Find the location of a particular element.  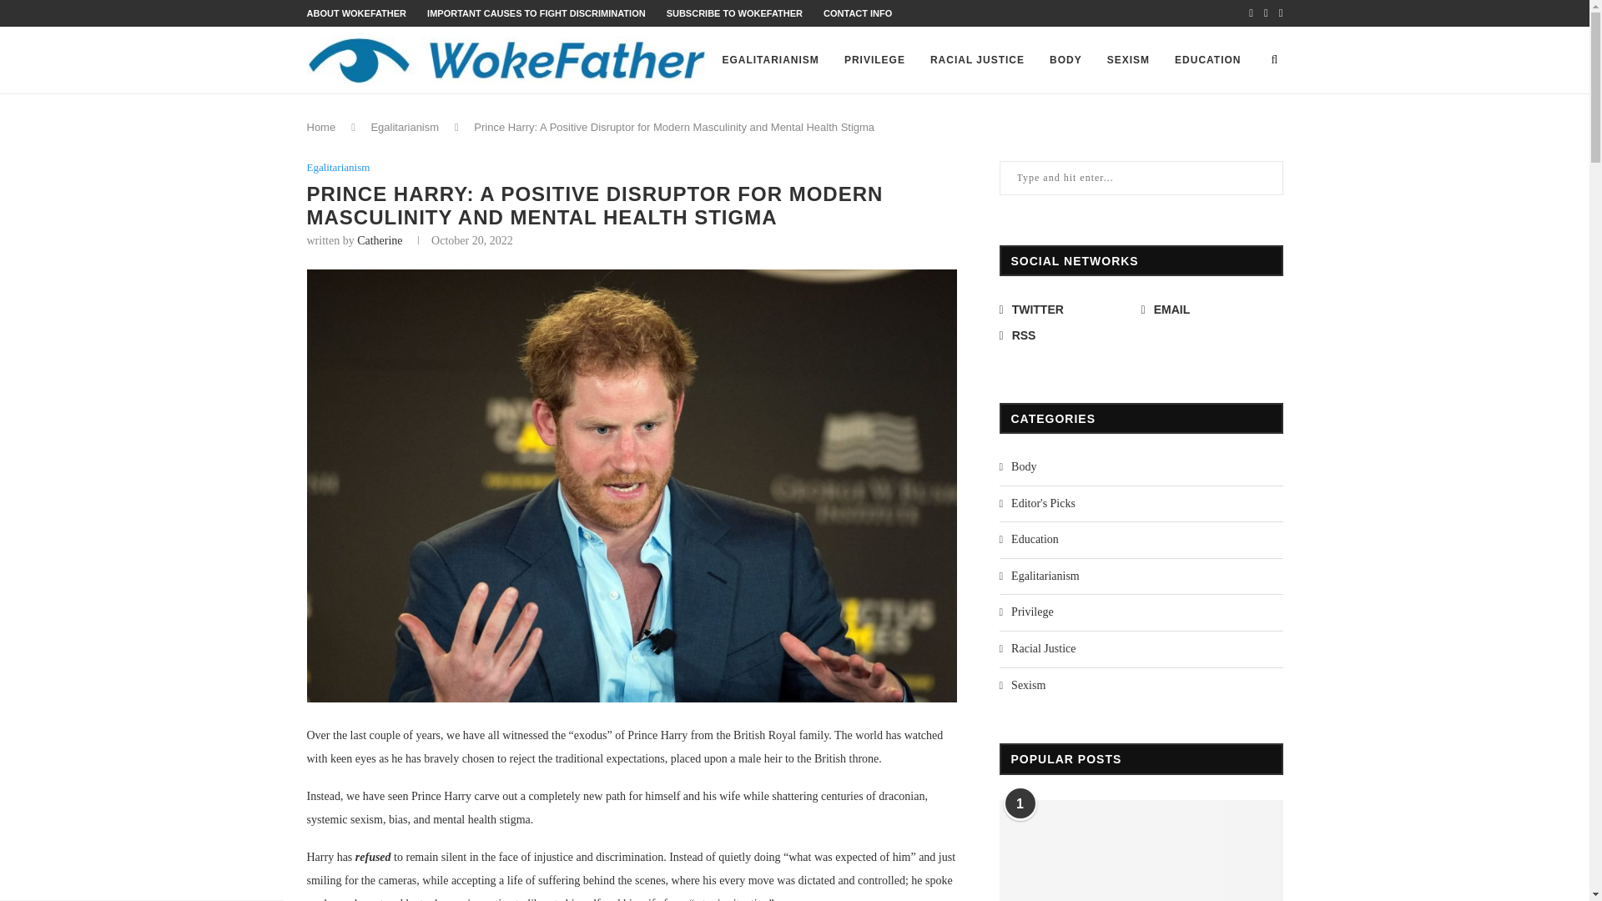

SUBSCRIBE TO WOKEFATHER is located at coordinates (734, 13).